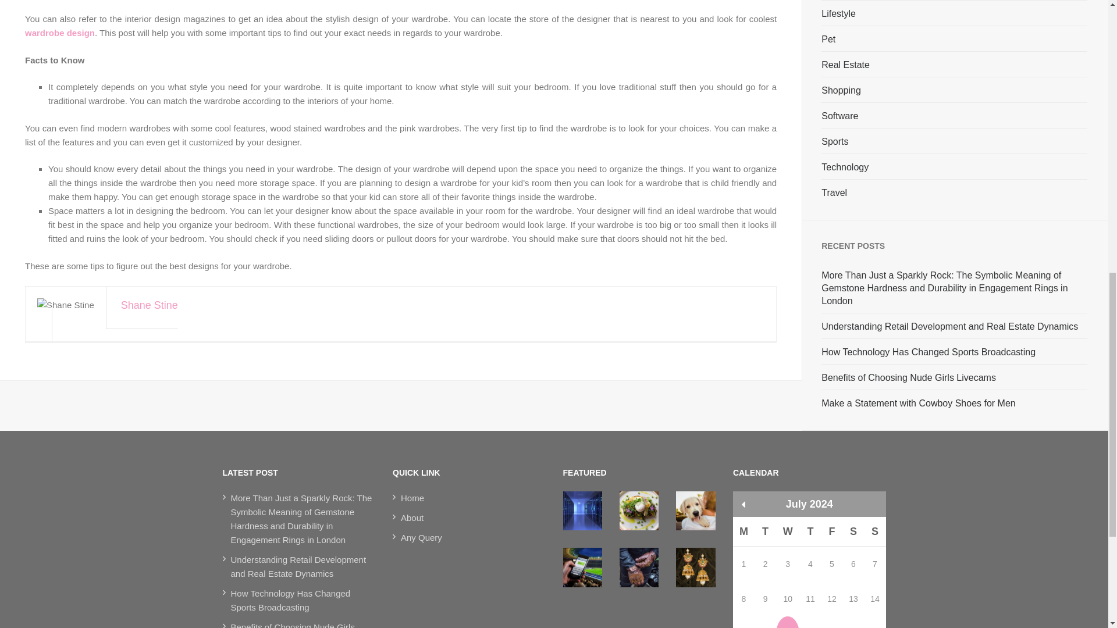 Image resolution: width=1117 pixels, height=628 pixels. I want to click on Pet, so click(828, 40).